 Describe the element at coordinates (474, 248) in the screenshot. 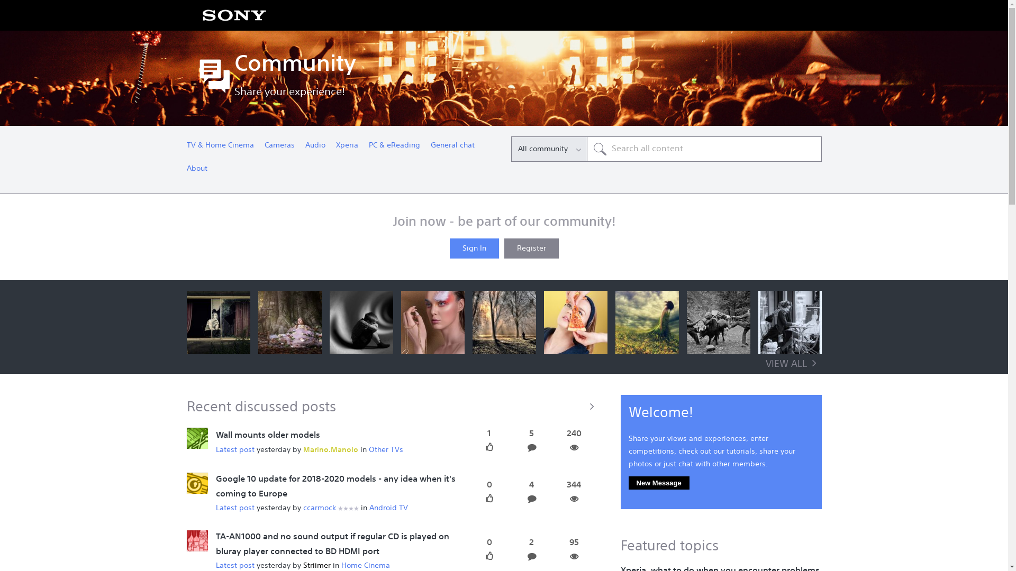

I see `Sign In` at that location.